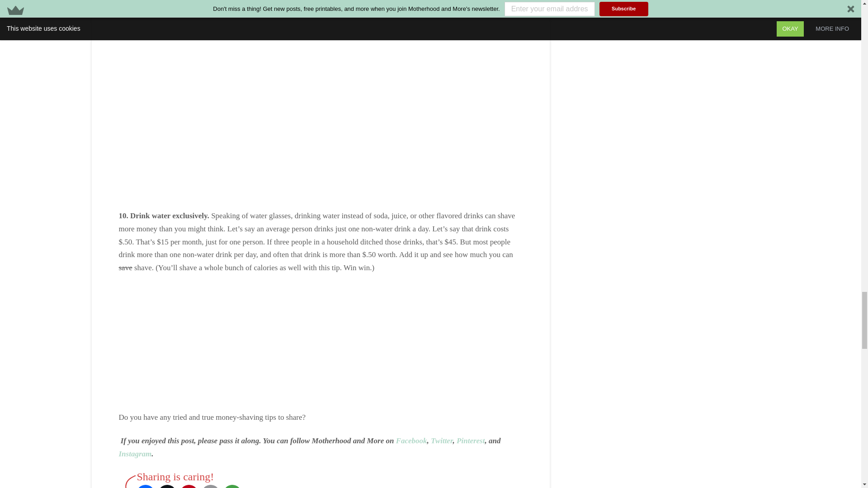 The image size is (868, 488). What do you see at coordinates (210, 485) in the screenshot?
I see `Email This` at bounding box center [210, 485].